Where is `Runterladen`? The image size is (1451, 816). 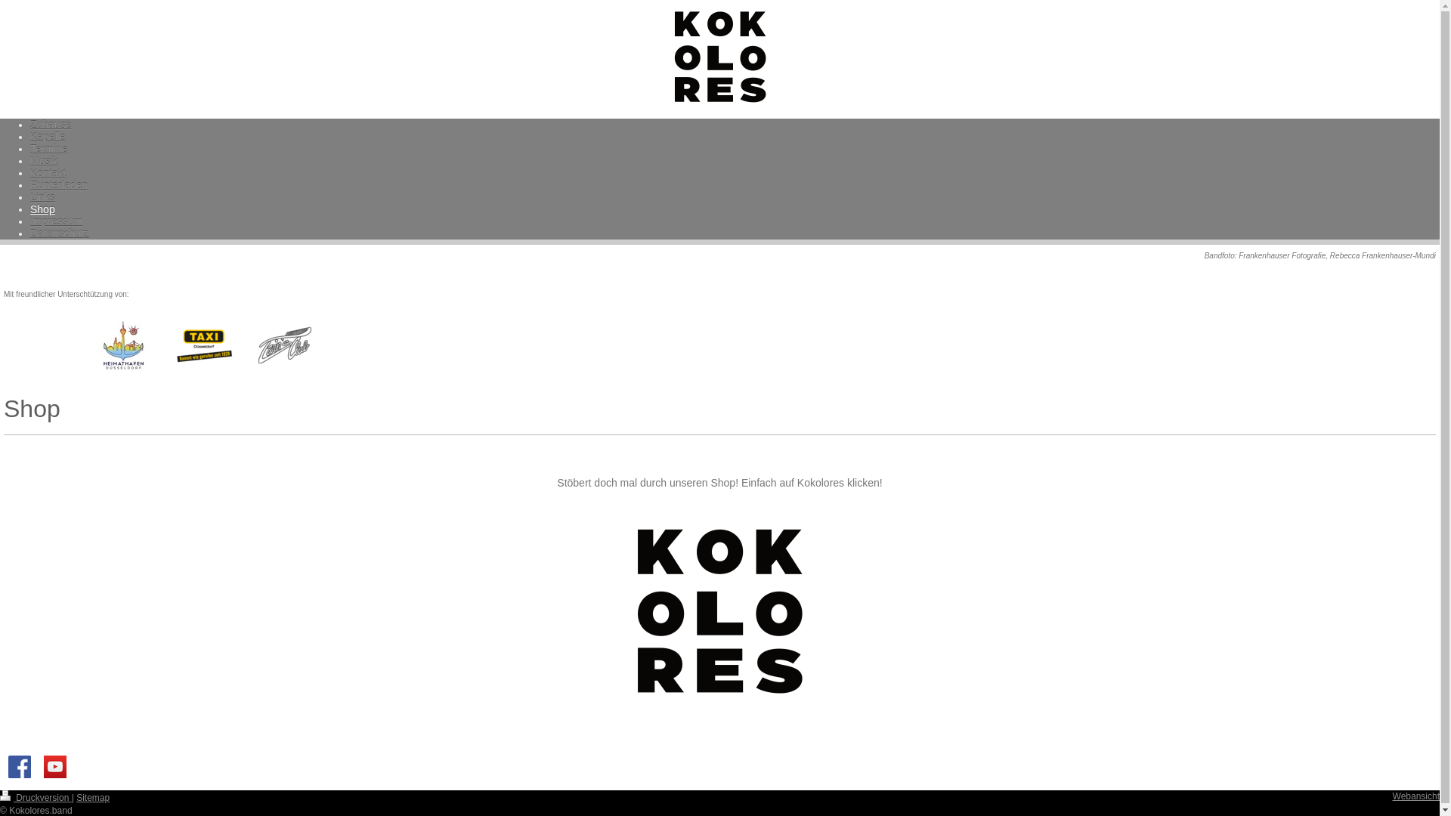 Runterladen is located at coordinates (59, 185).